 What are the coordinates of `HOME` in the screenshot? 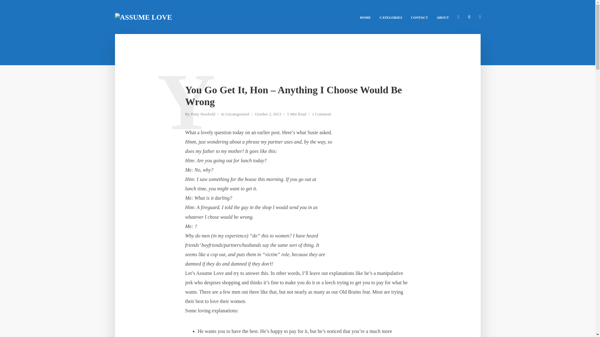 It's located at (366, 17).